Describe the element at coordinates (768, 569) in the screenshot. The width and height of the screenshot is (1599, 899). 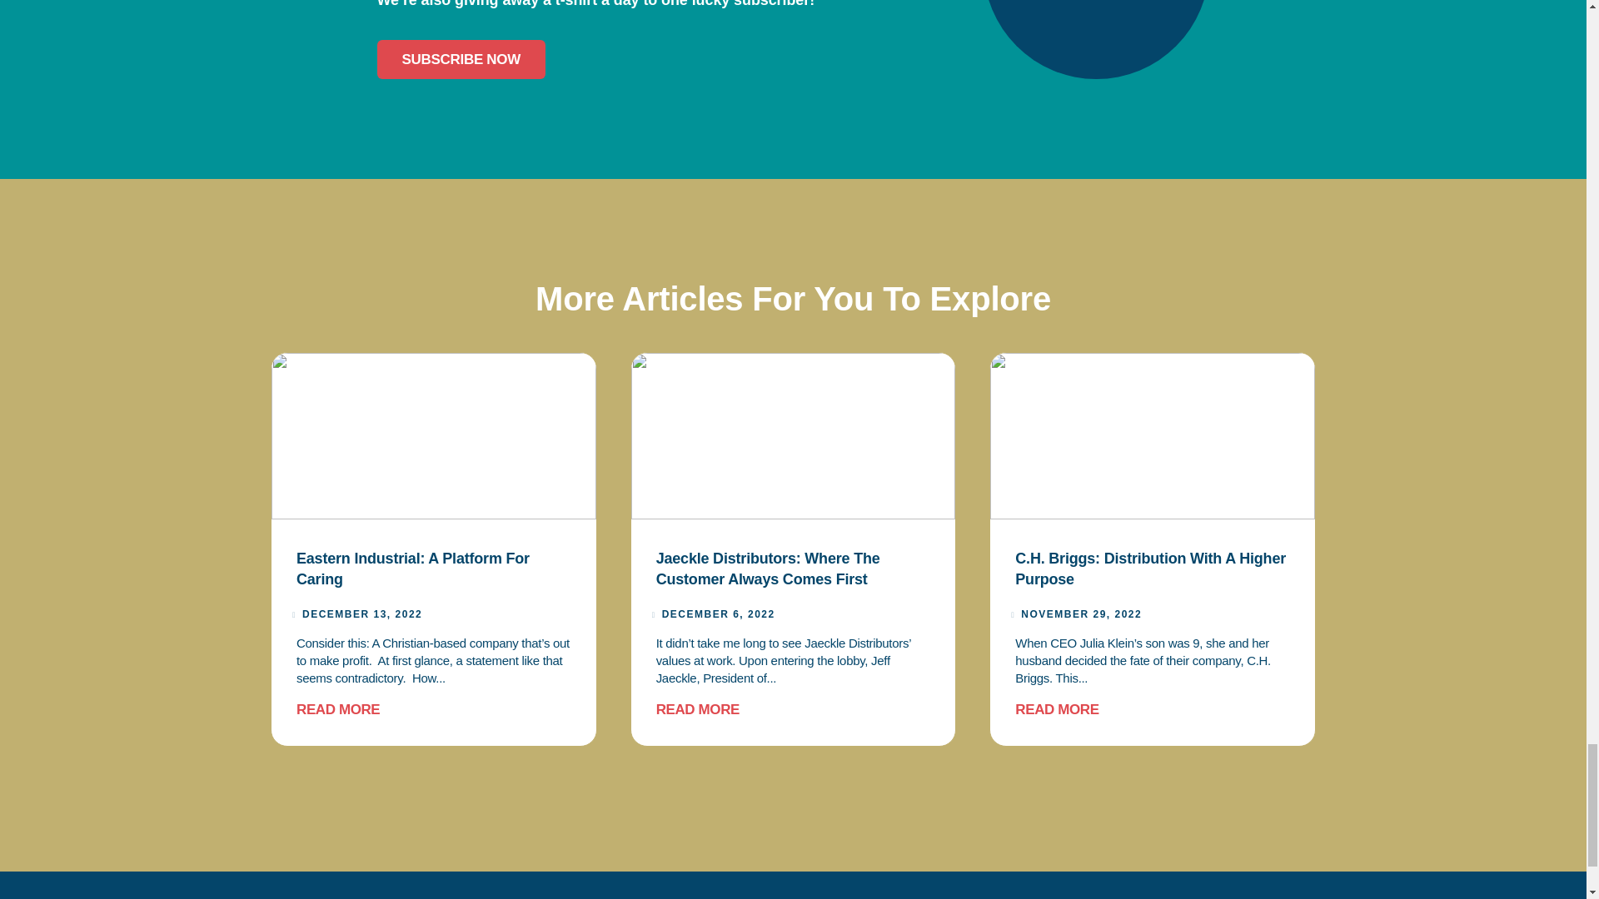
I see `Jaeckle Distributors: Where the Customer Always Comes First` at that location.